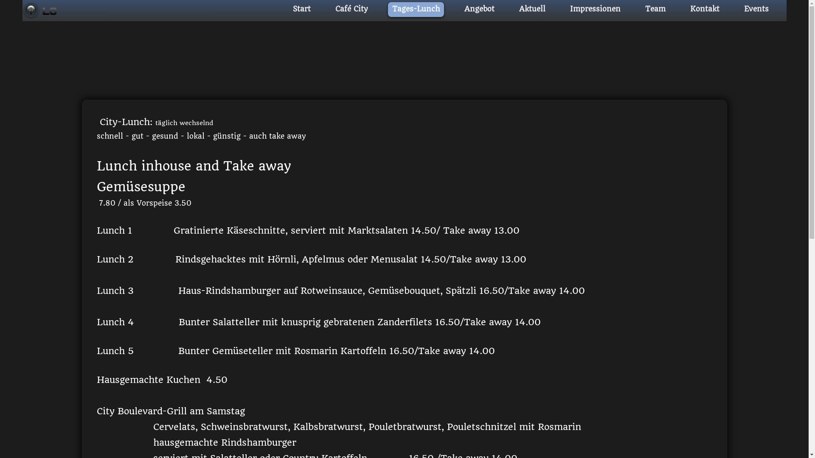 This screenshot has height=458, width=815. What do you see at coordinates (595, 9) in the screenshot?
I see `Impressionen` at bounding box center [595, 9].